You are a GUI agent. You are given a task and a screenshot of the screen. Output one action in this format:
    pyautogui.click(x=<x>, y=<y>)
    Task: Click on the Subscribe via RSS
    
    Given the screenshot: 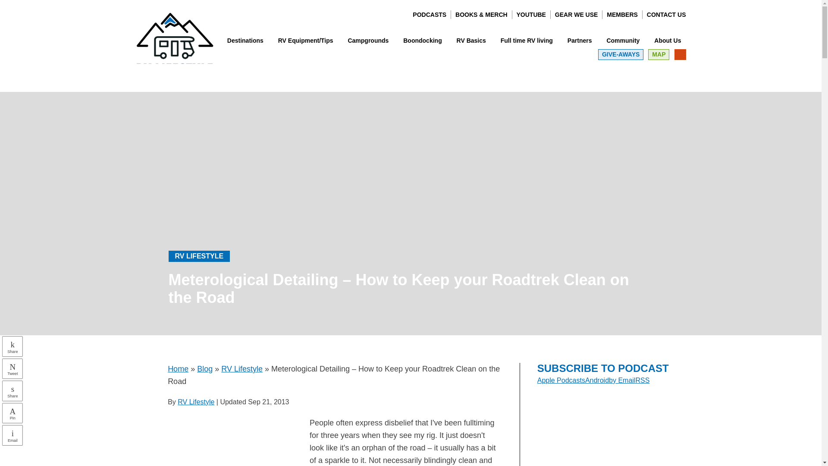 What is the action you would take?
    pyautogui.click(x=642, y=380)
    